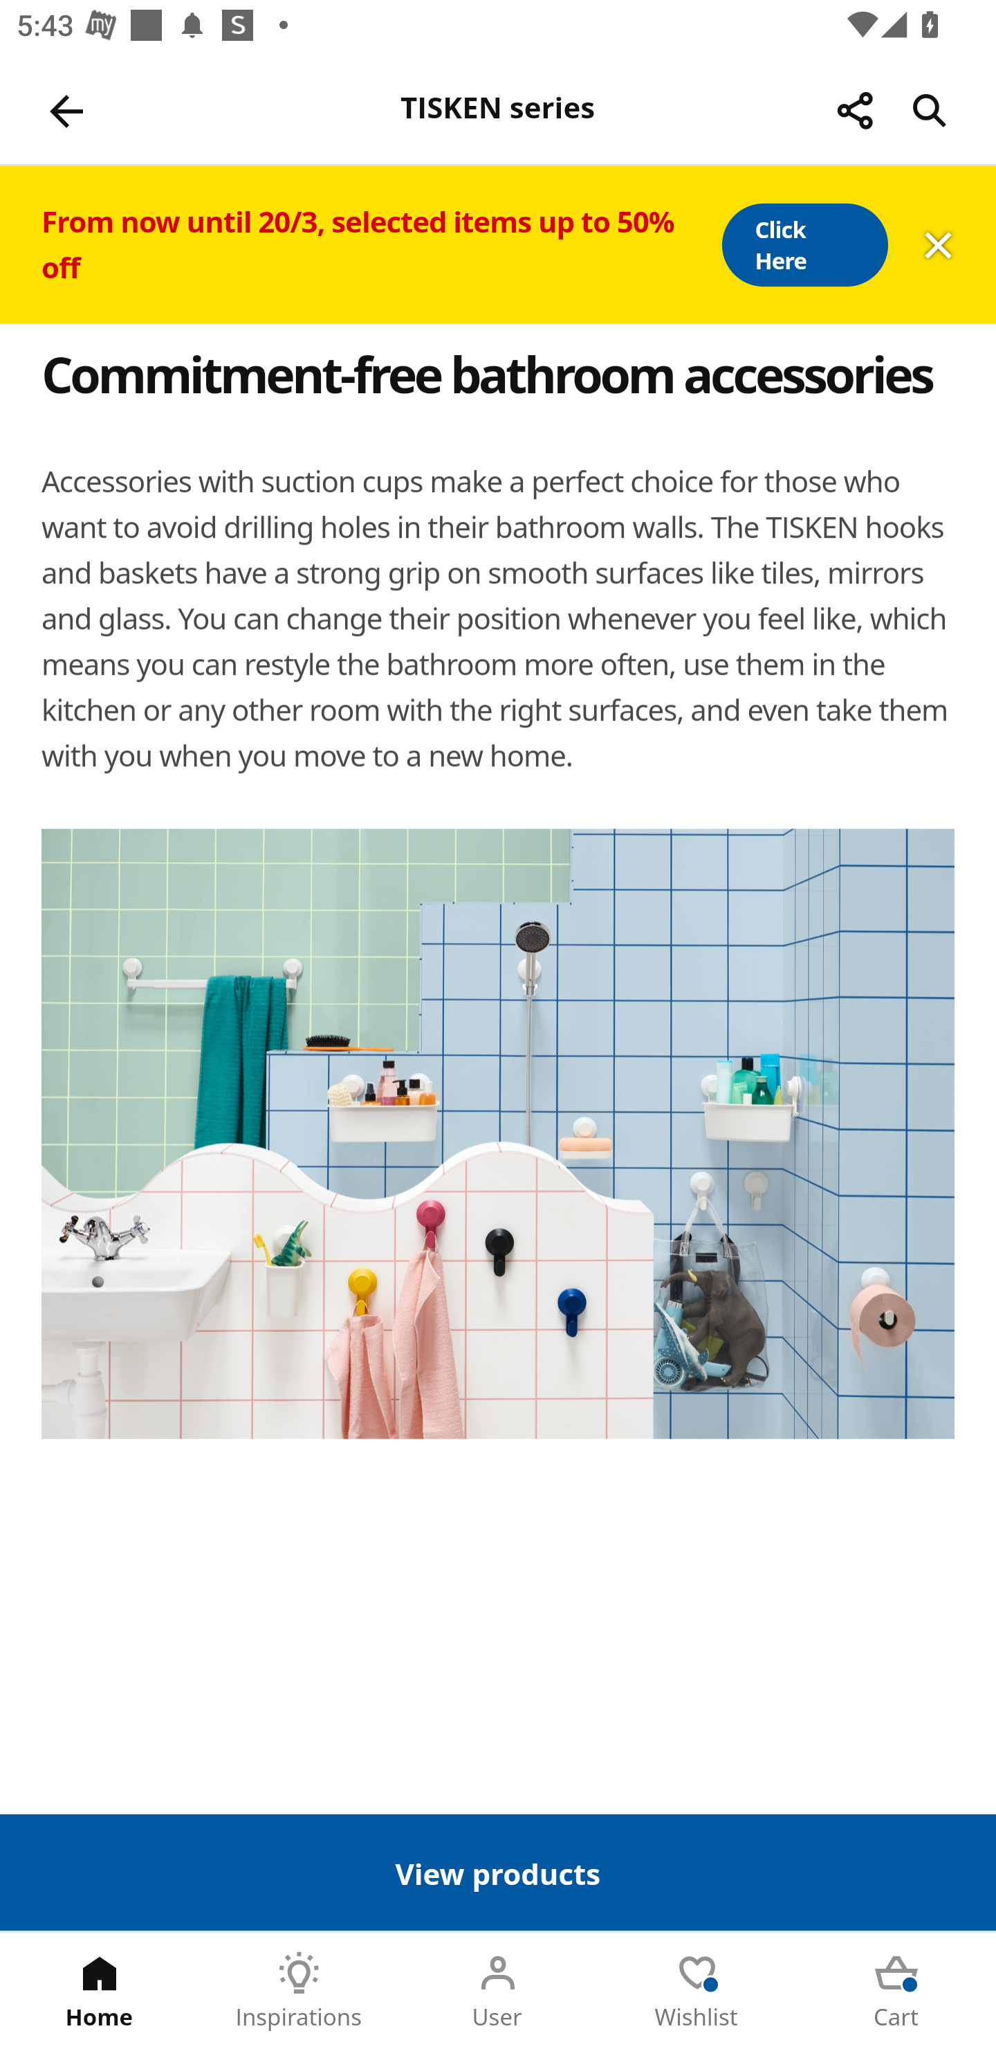 This screenshot has height=2049, width=996. Describe the element at coordinates (896, 1991) in the screenshot. I see `Cart
Tab 5 of 5` at that location.